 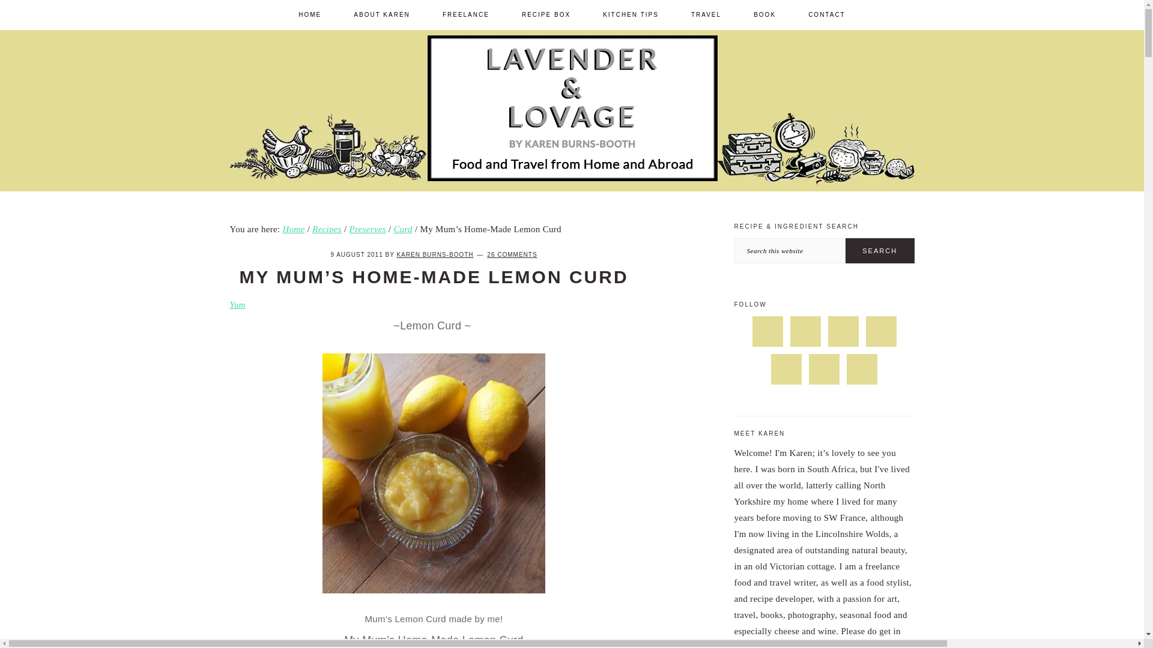 What do you see at coordinates (546, 14) in the screenshot?
I see `RECIPE BOX` at bounding box center [546, 14].